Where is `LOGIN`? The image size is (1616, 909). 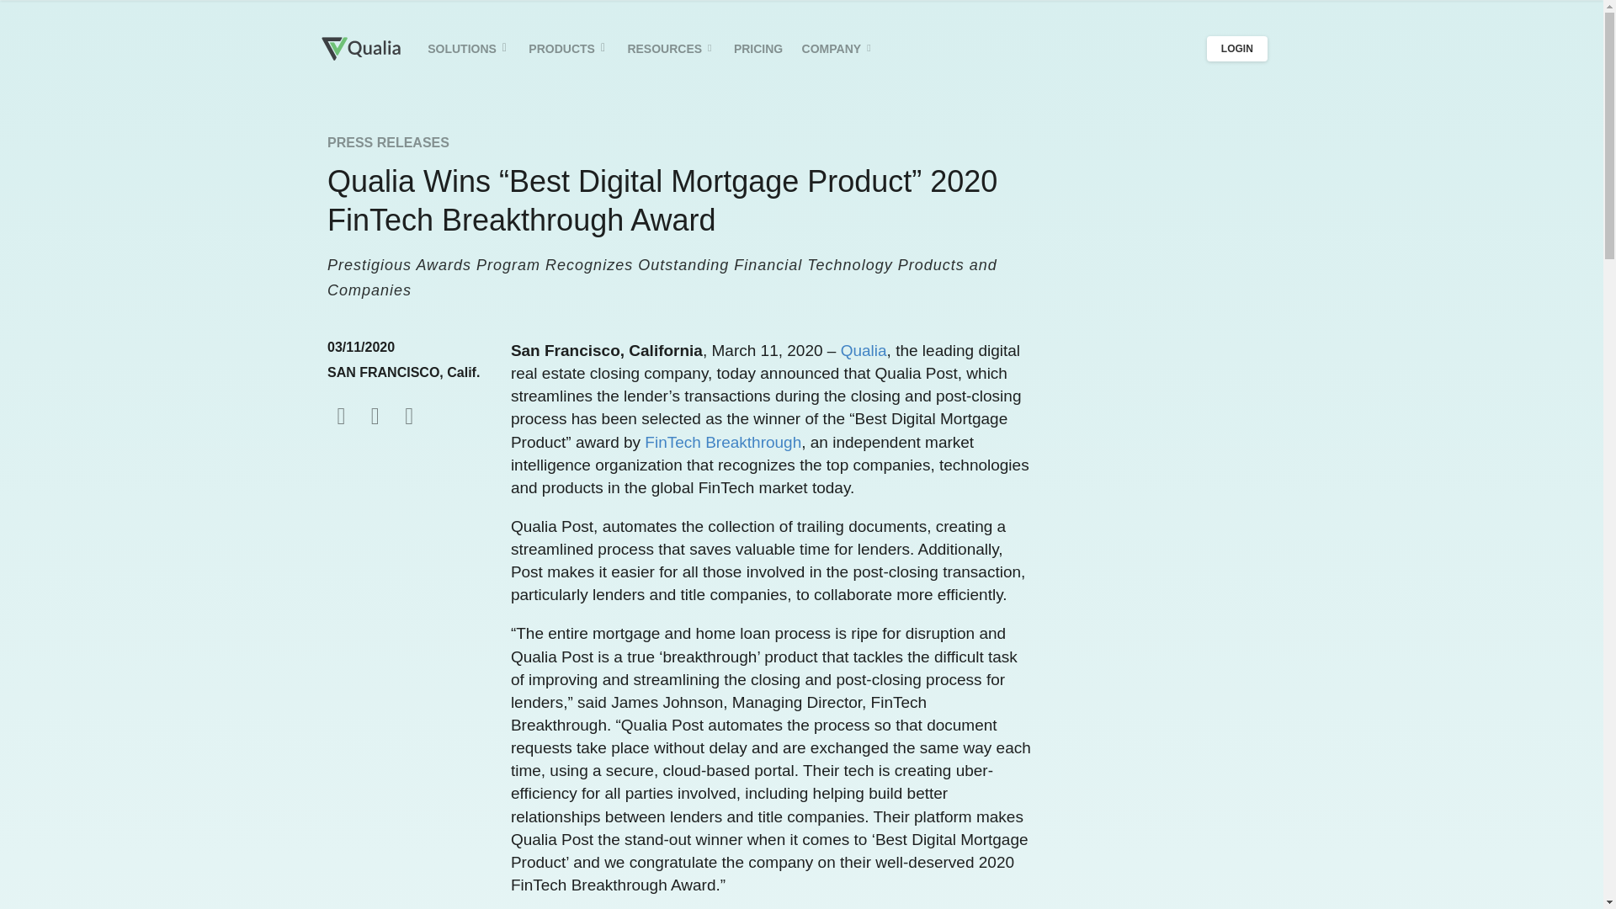
LOGIN is located at coordinates (1237, 49).